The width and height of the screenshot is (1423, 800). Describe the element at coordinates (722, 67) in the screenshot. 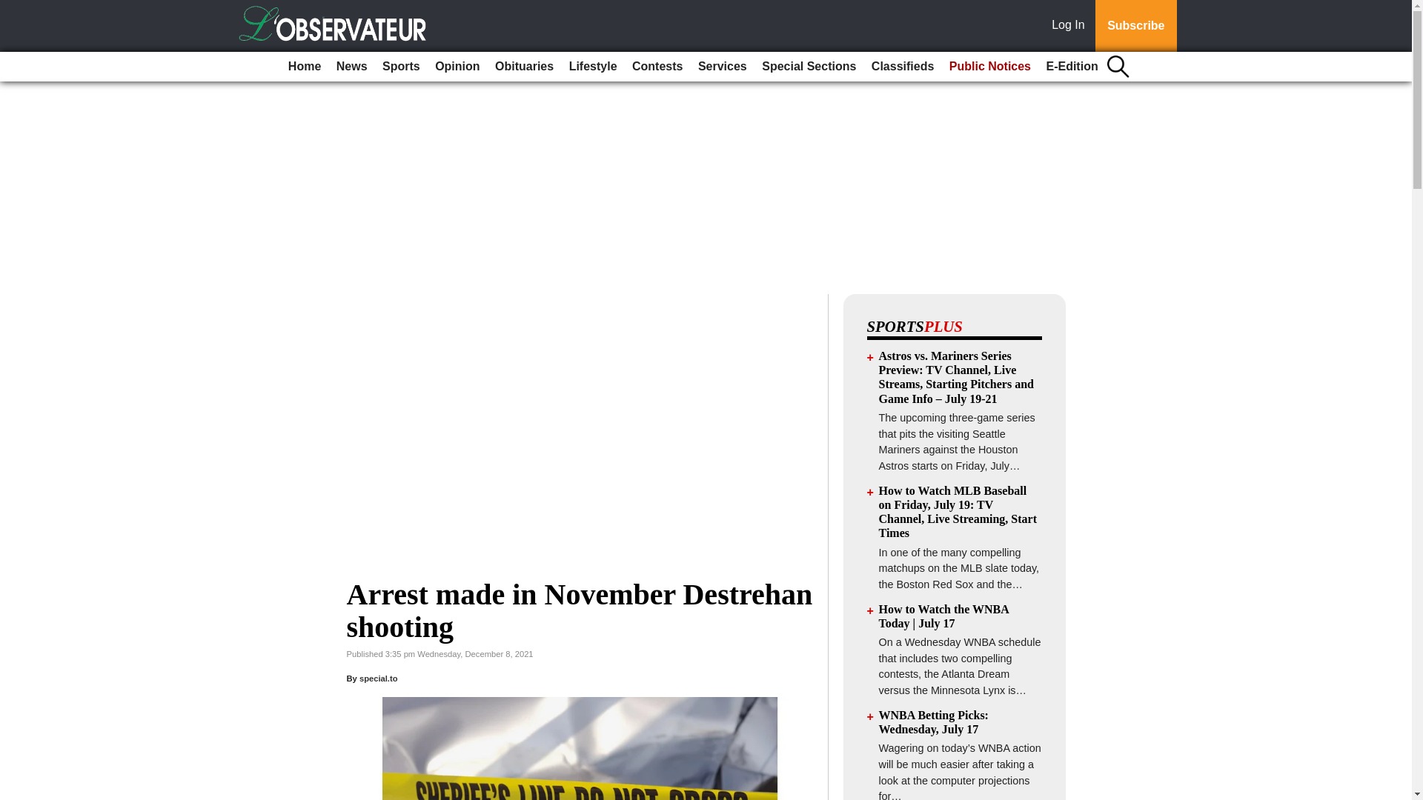

I see `Services` at that location.